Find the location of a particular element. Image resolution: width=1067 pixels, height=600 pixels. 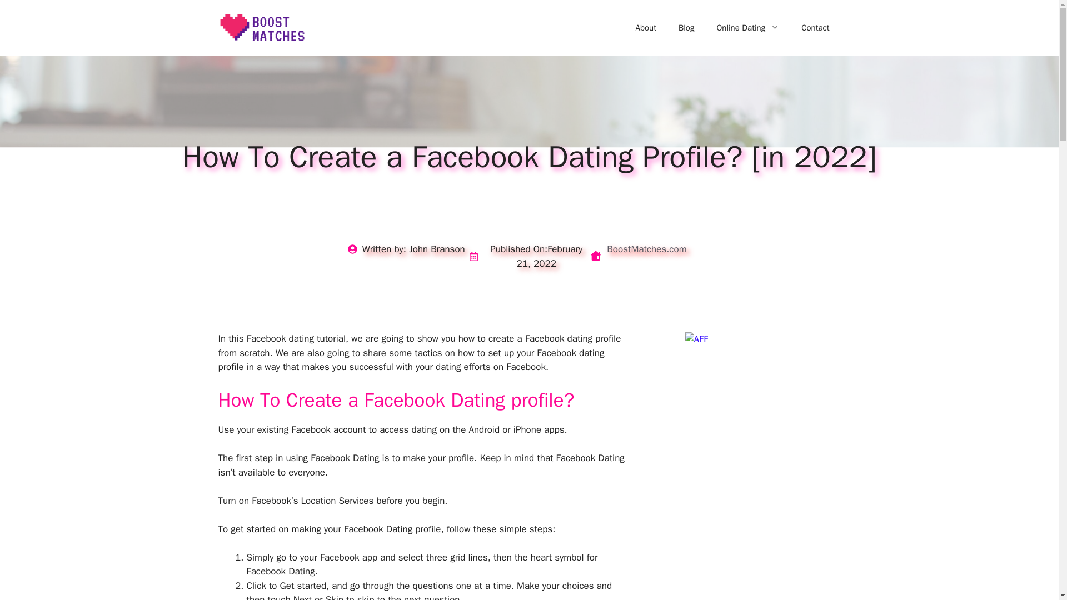

John Branson is located at coordinates (437, 249).